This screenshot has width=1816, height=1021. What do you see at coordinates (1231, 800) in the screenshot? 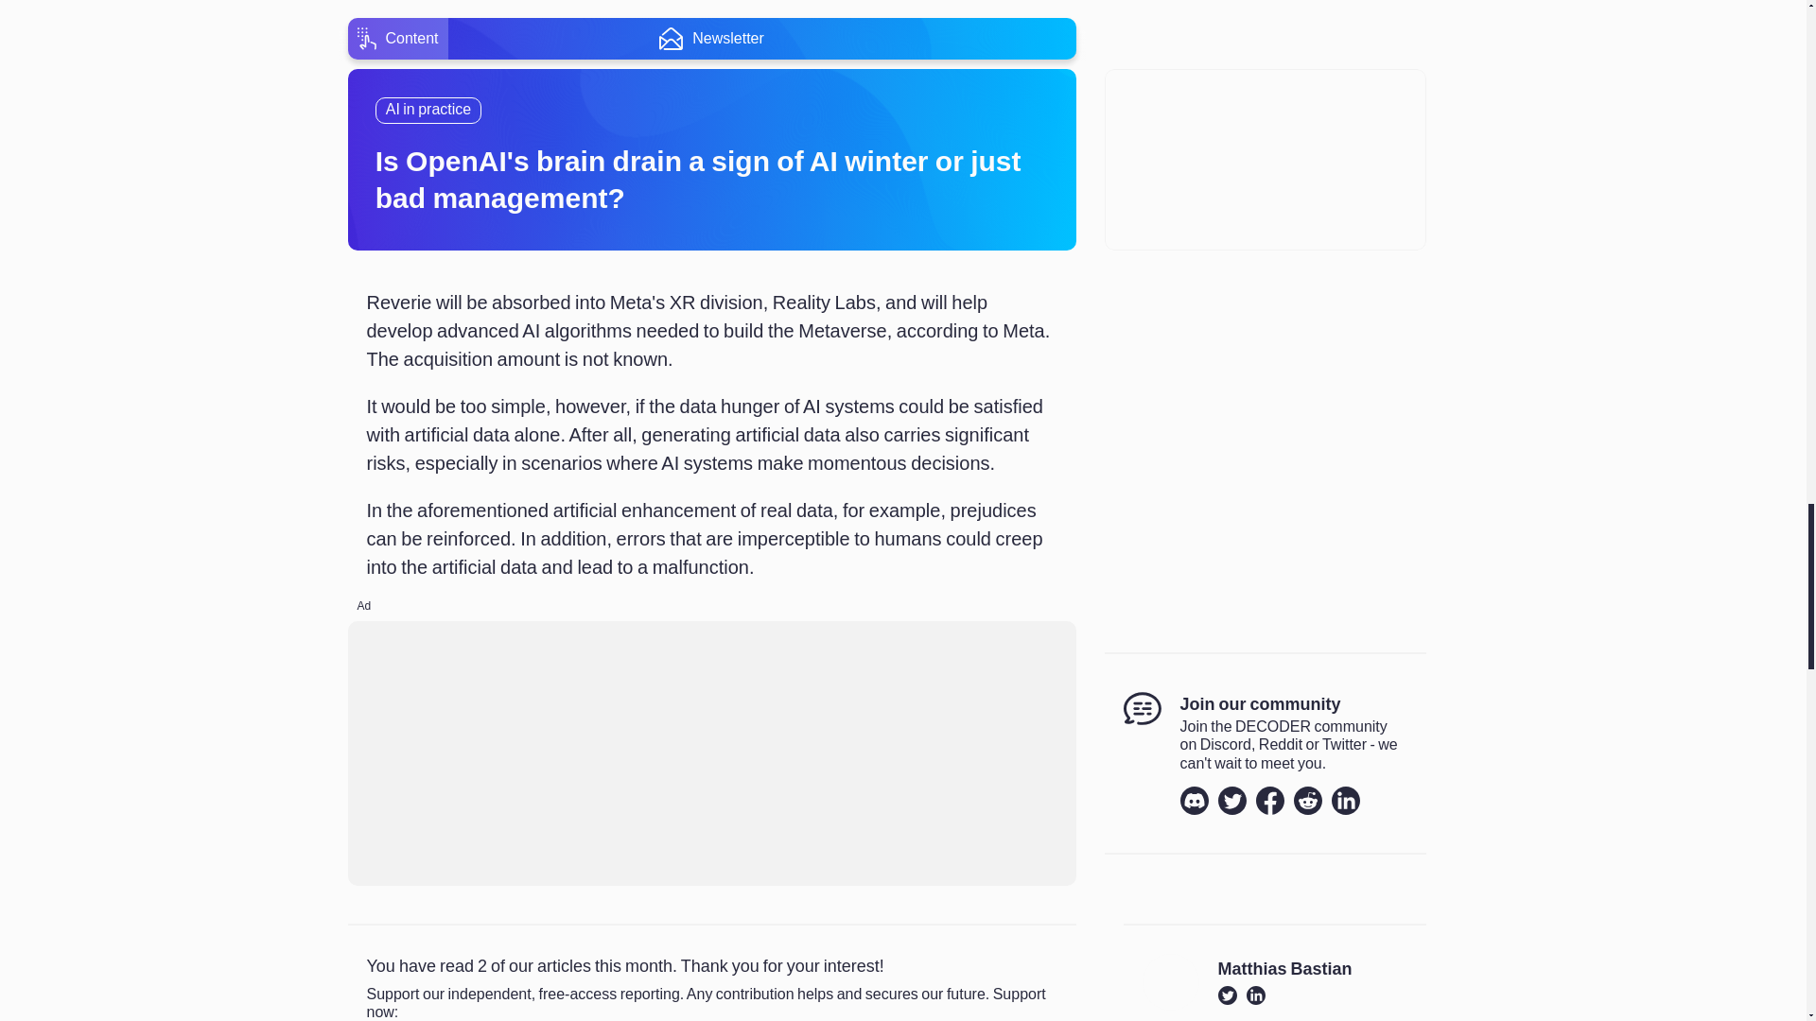
I see `Twitter` at bounding box center [1231, 800].